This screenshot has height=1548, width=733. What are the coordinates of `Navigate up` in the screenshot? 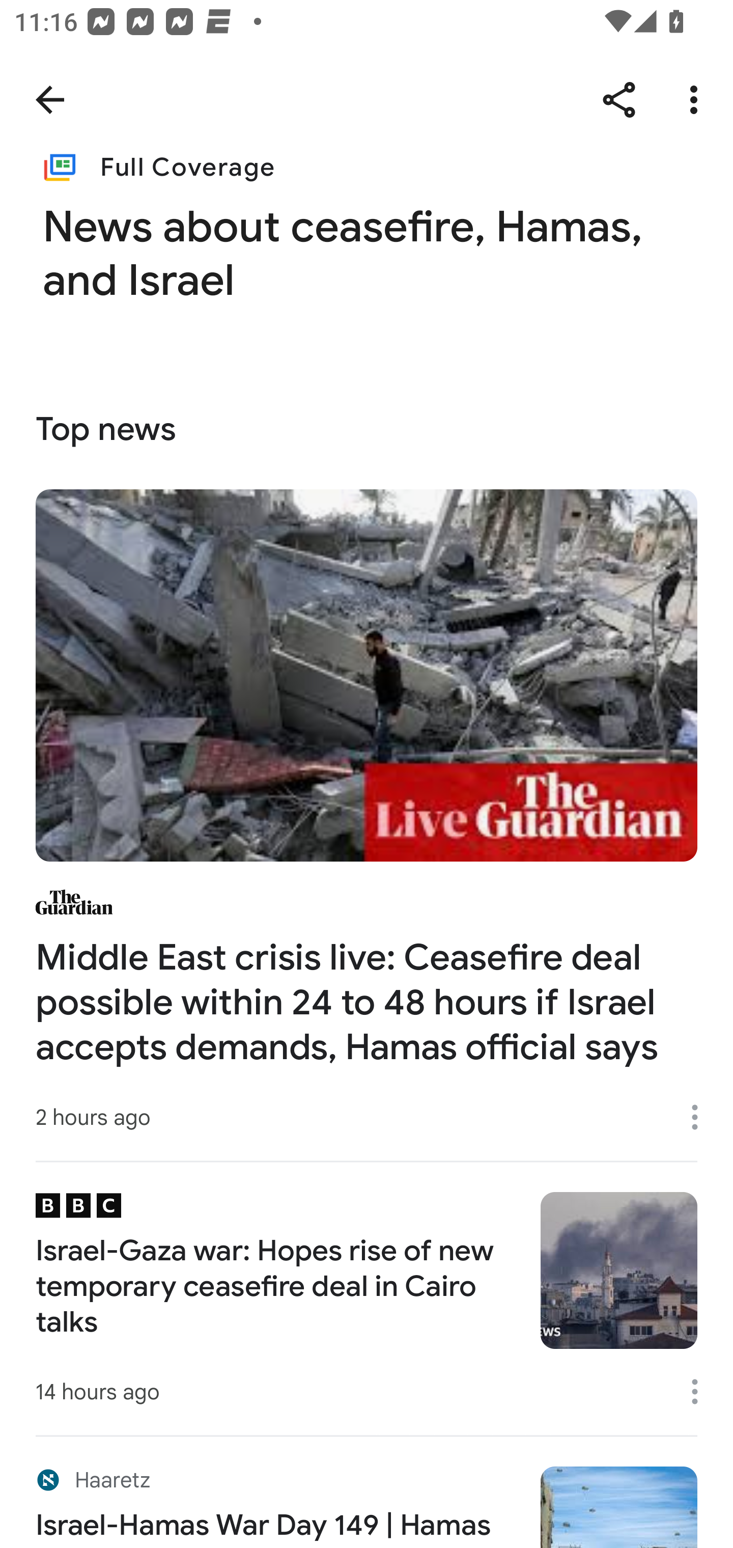 It's located at (50, 100).